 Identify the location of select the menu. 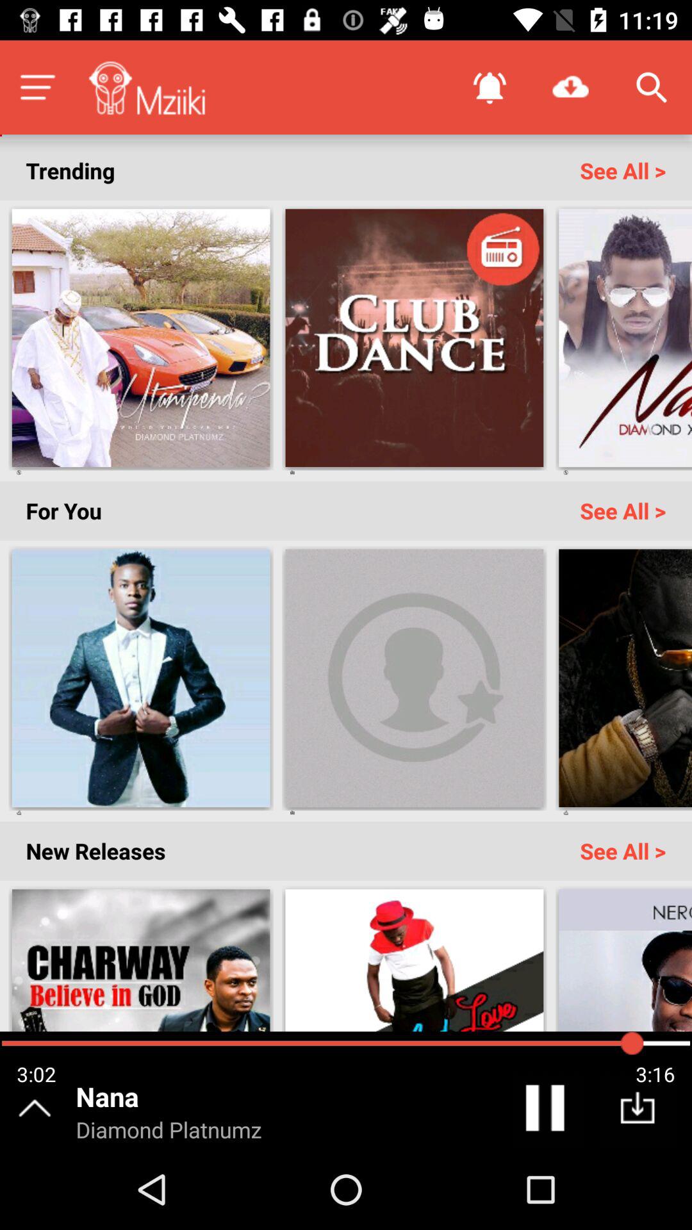
(37, 87).